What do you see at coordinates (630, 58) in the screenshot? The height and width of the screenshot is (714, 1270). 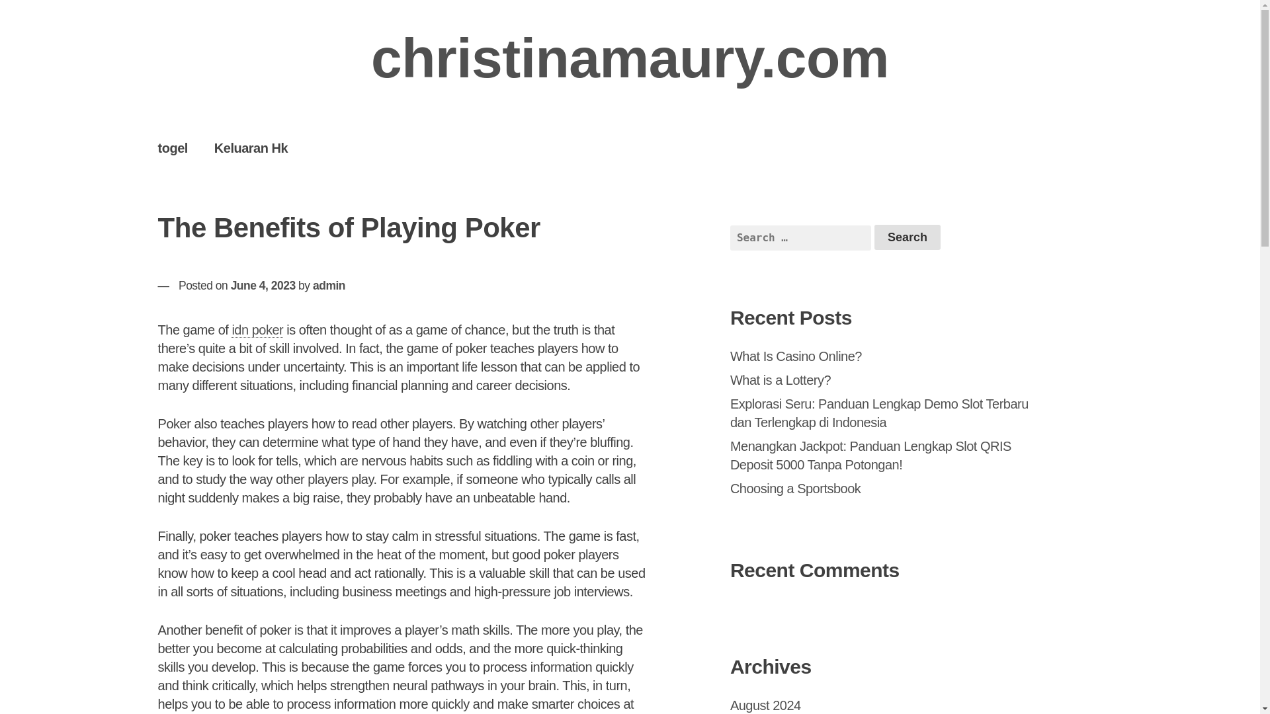 I see `christinamaury.com` at bounding box center [630, 58].